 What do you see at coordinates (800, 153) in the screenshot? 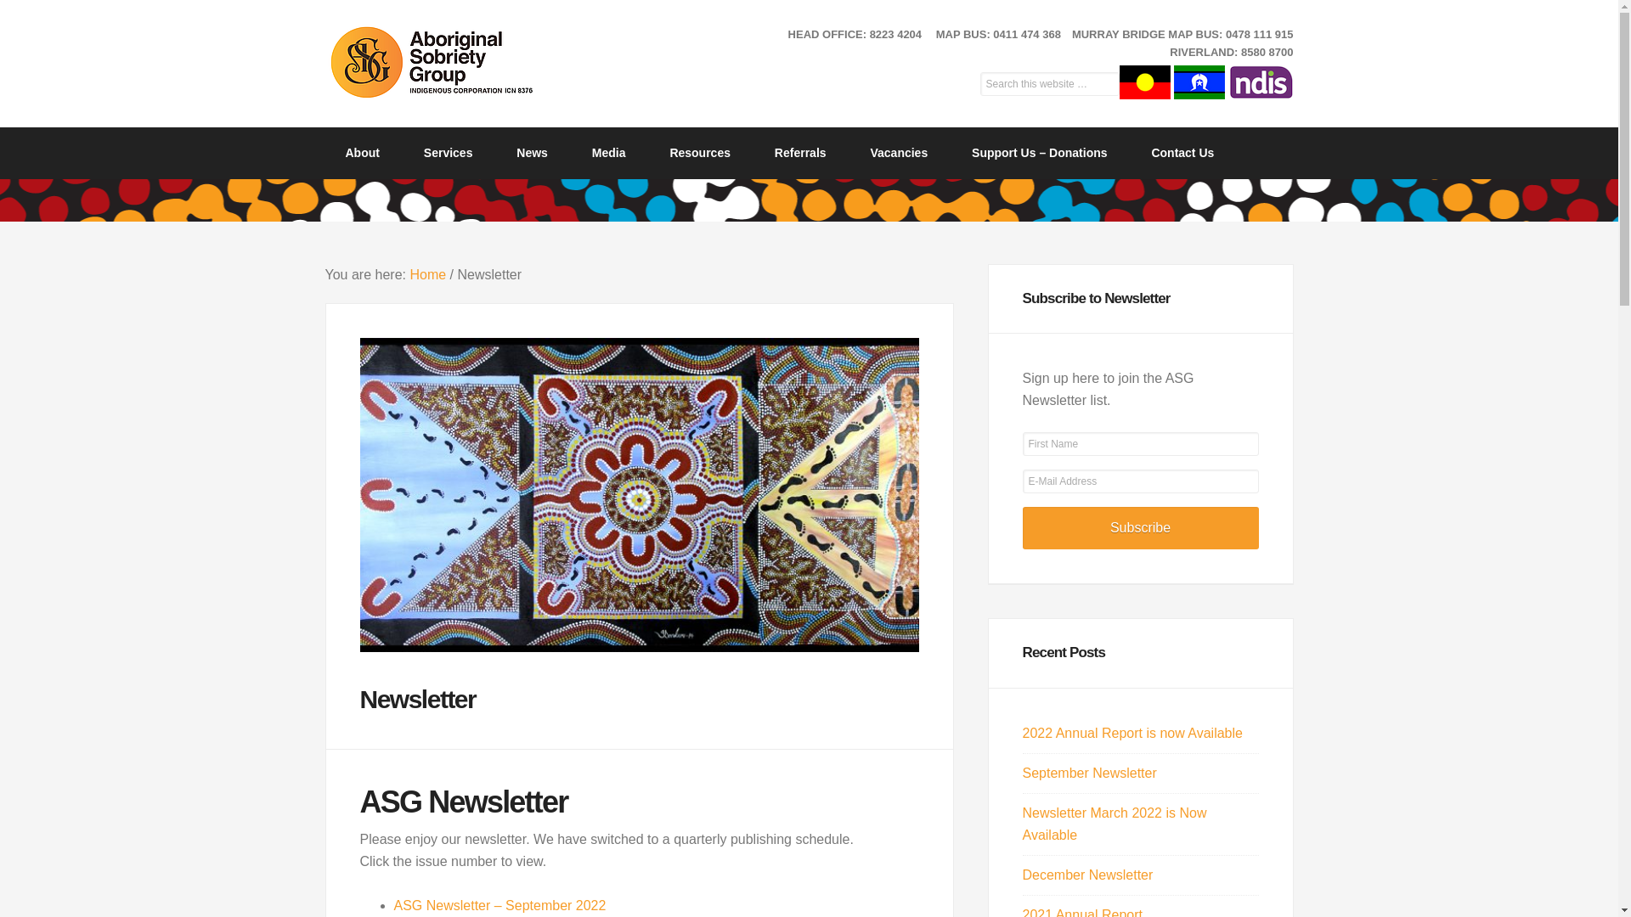
I see `Referrals` at bounding box center [800, 153].